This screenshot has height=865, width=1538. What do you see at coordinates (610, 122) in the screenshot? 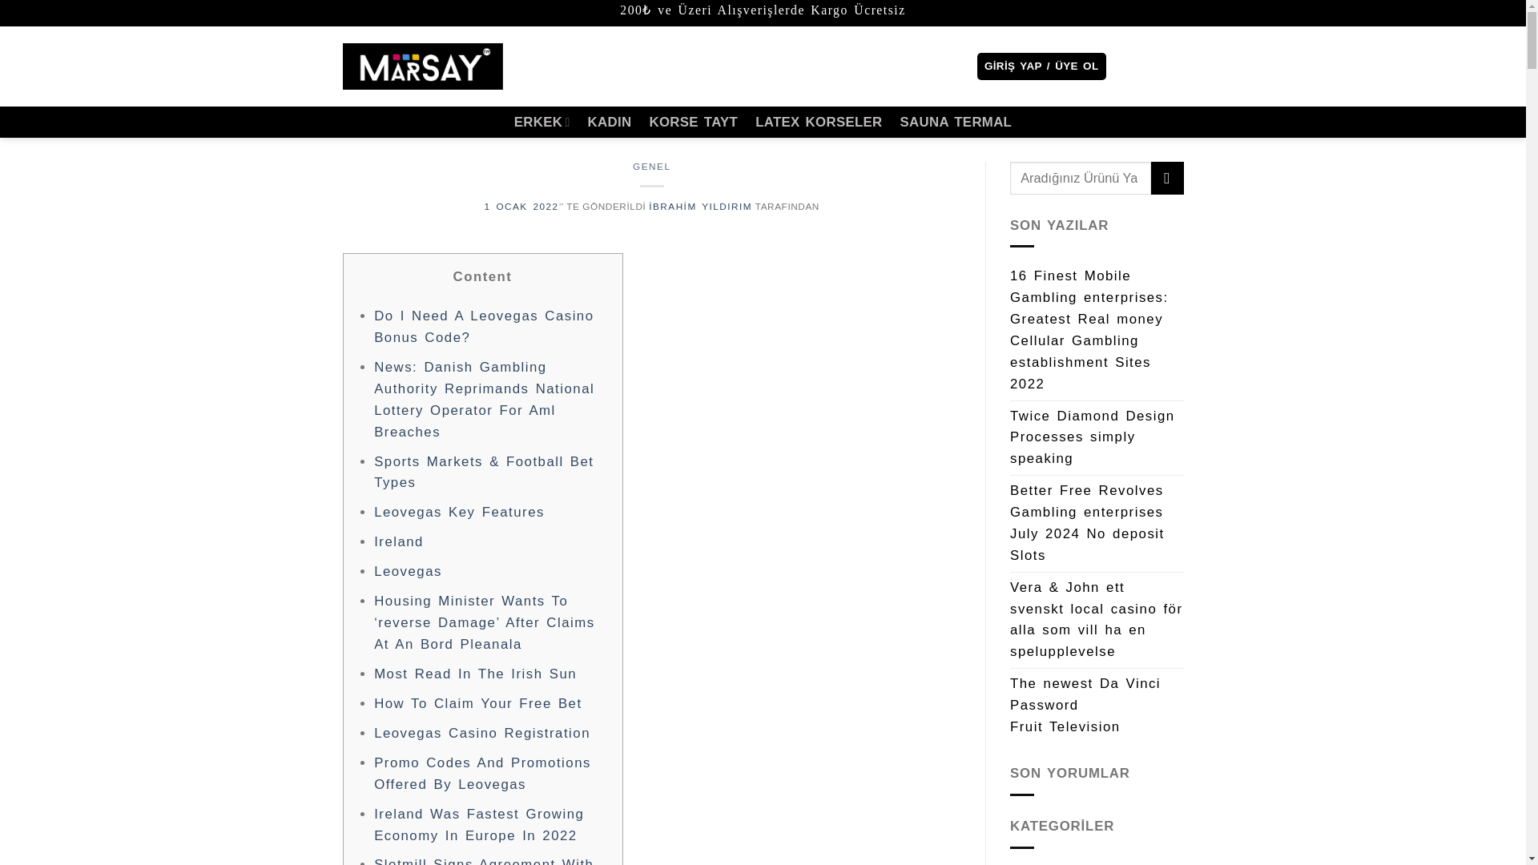
I see `KADIN` at bounding box center [610, 122].